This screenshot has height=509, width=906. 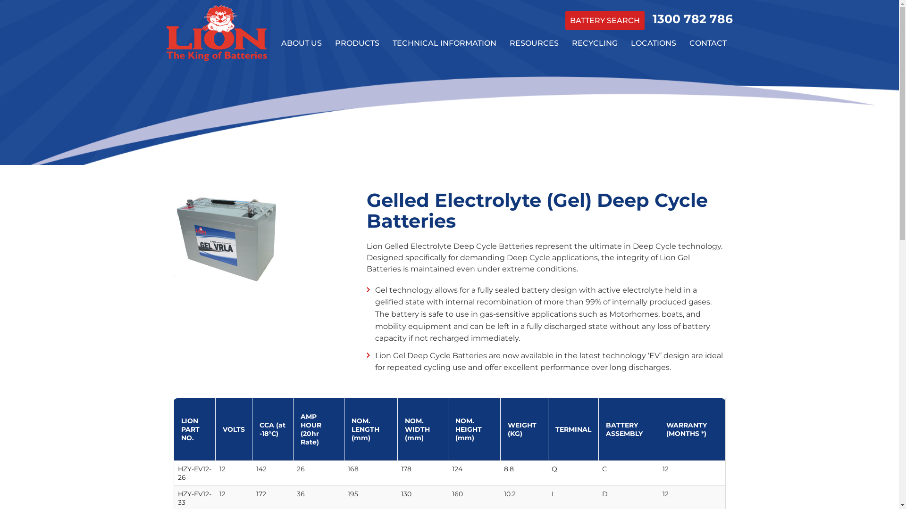 I want to click on BATTERY SEARCH, so click(x=605, y=21).